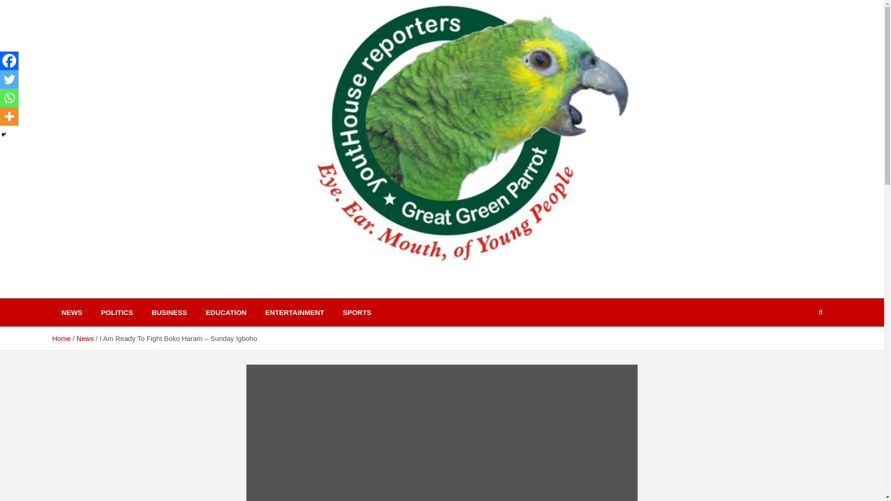 This screenshot has width=891, height=501. I want to click on News, so click(85, 338).